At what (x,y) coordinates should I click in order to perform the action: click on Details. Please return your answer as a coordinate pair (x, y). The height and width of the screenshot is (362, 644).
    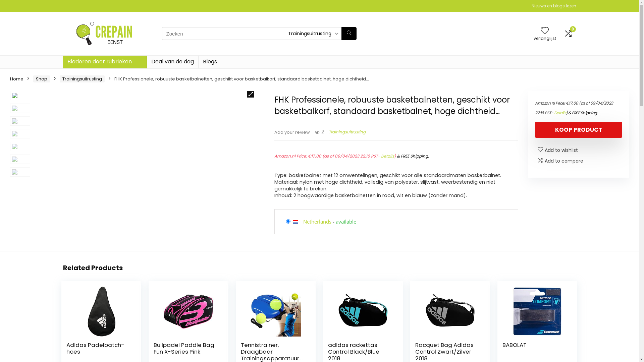
    Looking at the image, I should click on (560, 113).